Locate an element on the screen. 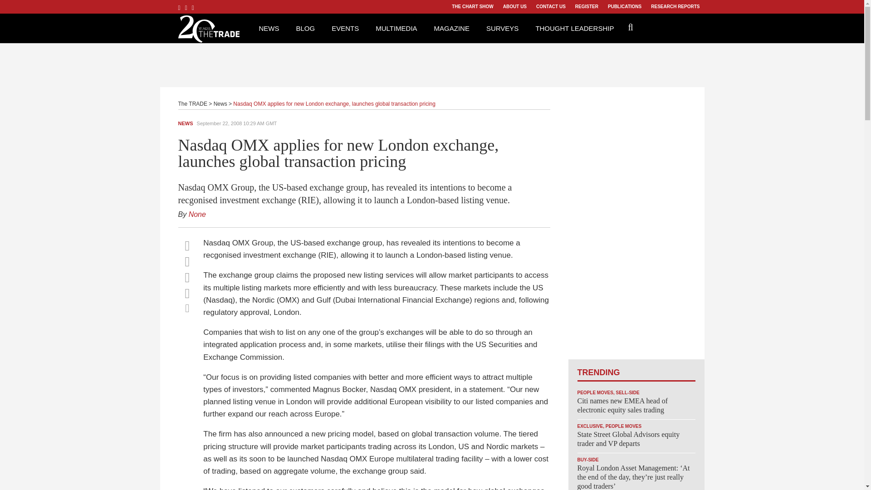 This screenshot has height=490, width=871. Go to the News Category archives. is located at coordinates (220, 104).